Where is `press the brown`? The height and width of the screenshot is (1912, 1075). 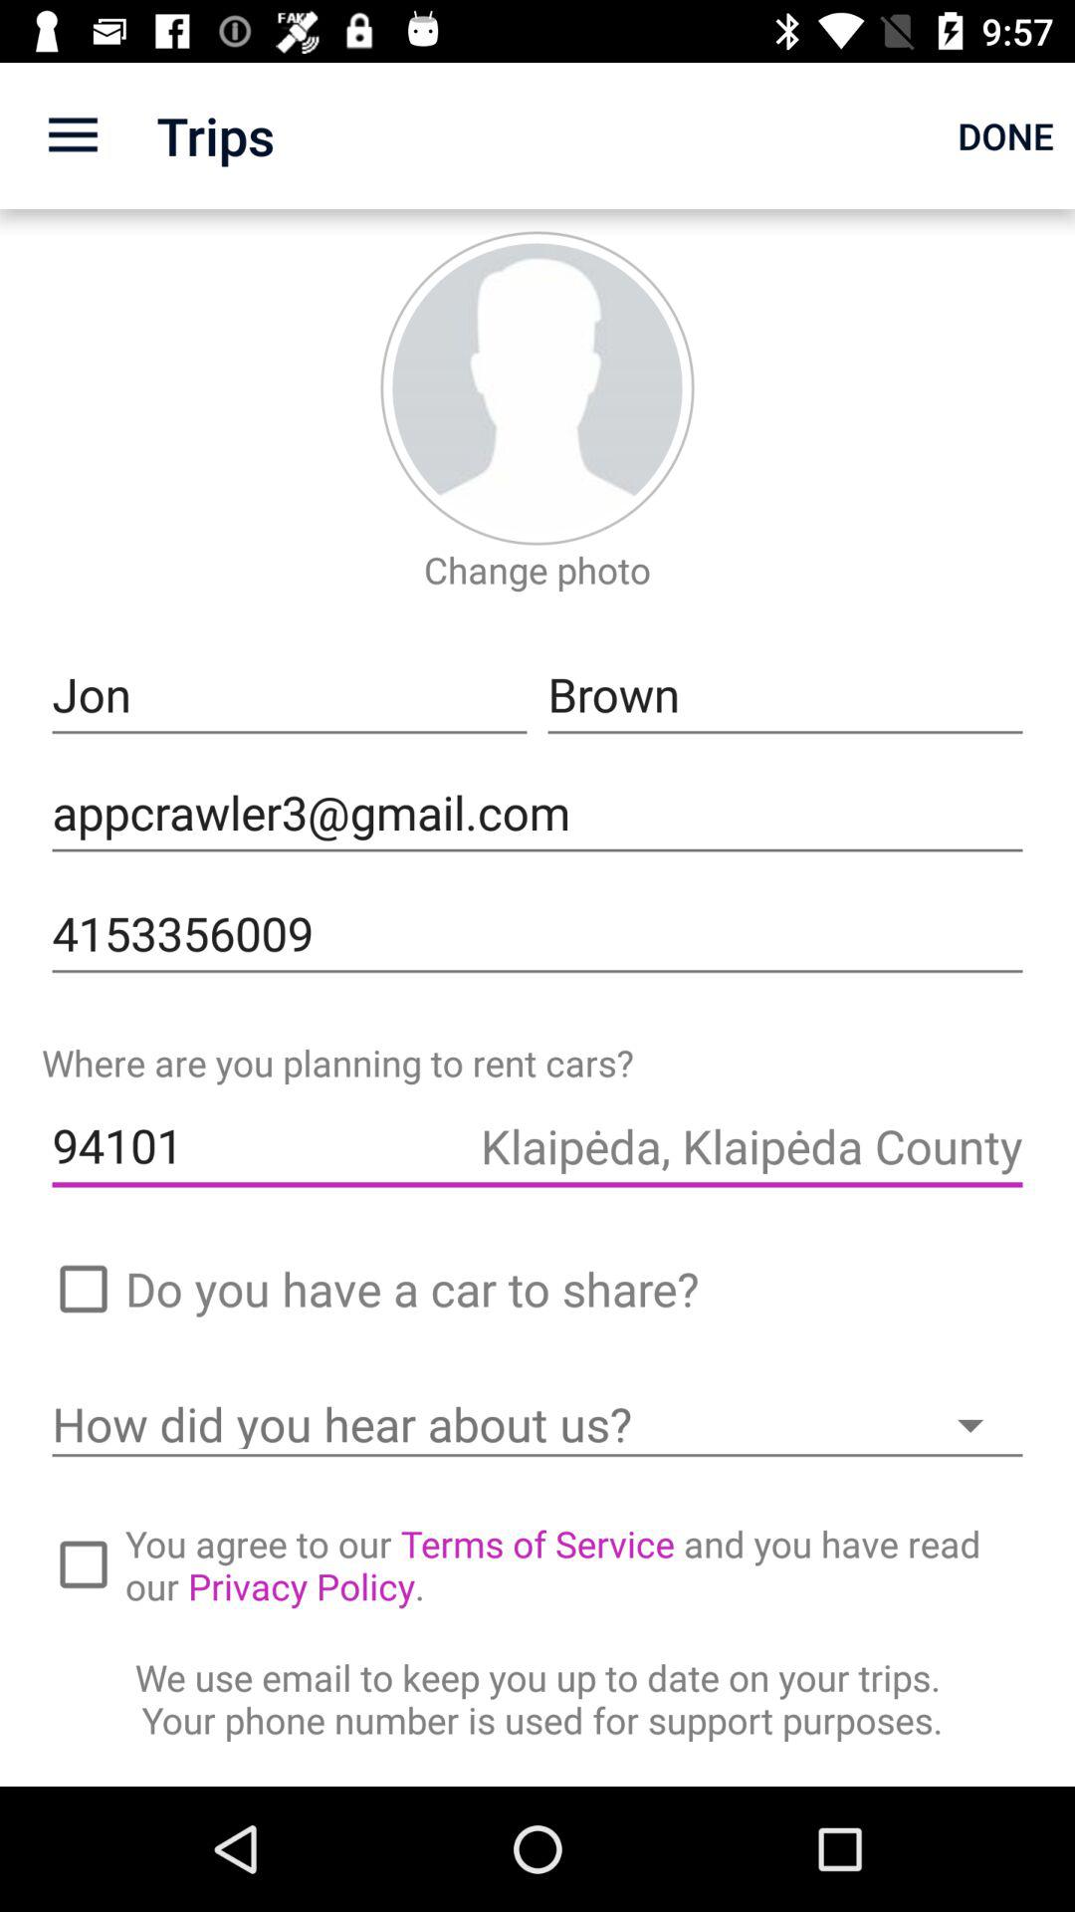 press the brown is located at coordinates (785, 695).